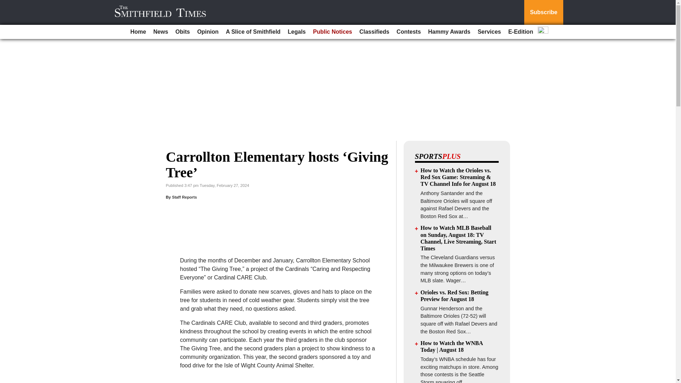  What do you see at coordinates (208, 32) in the screenshot?
I see `Opinion` at bounding box center [208, 32].